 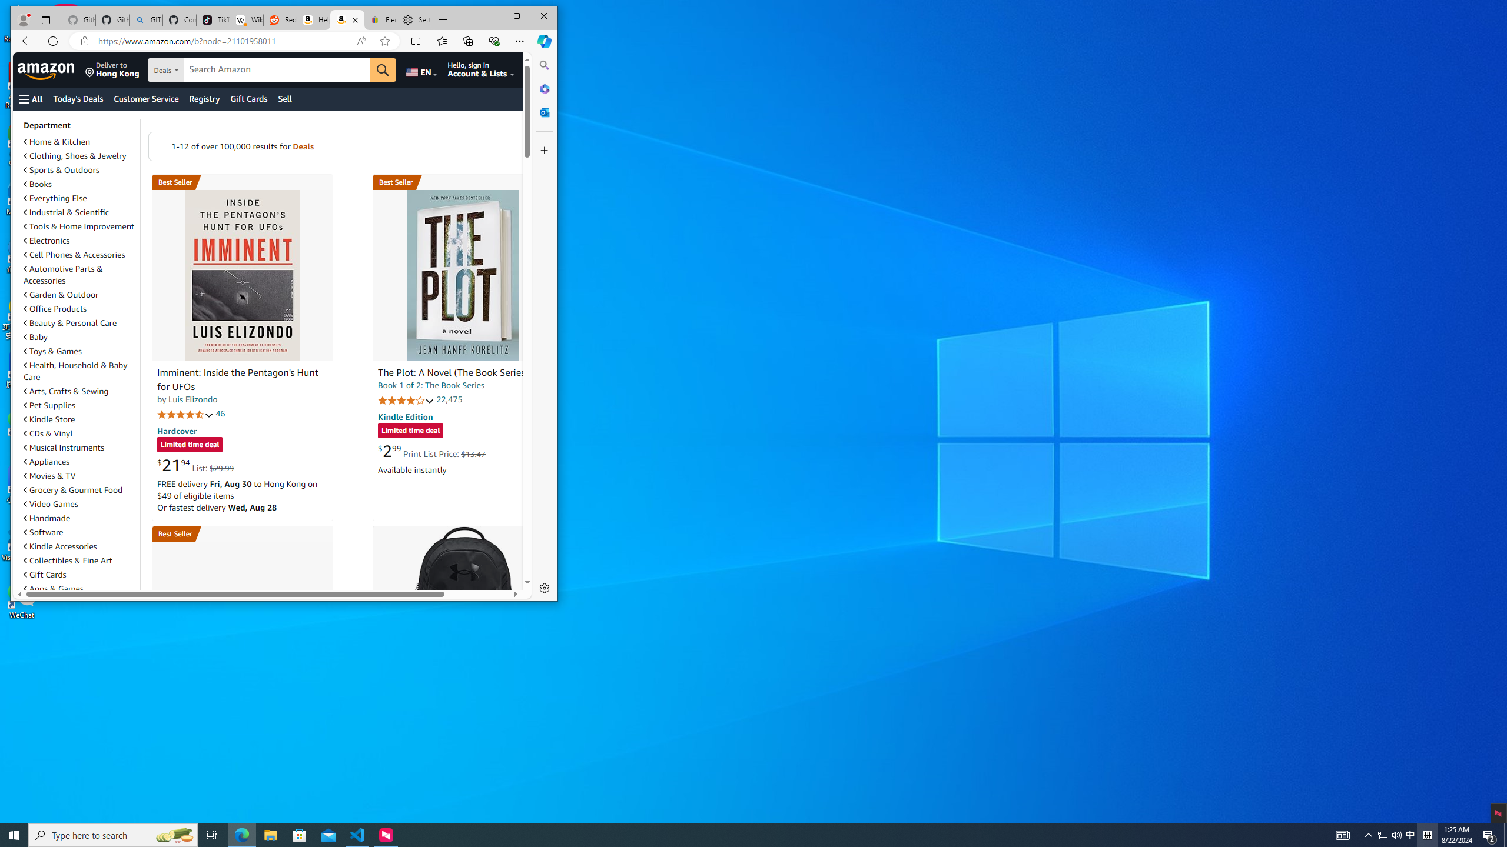 What do you see at coordinates (243, 182) in the screenshot?
I see `Best Seller in Unexplained Mysteries` at bounding box center [243, 182].